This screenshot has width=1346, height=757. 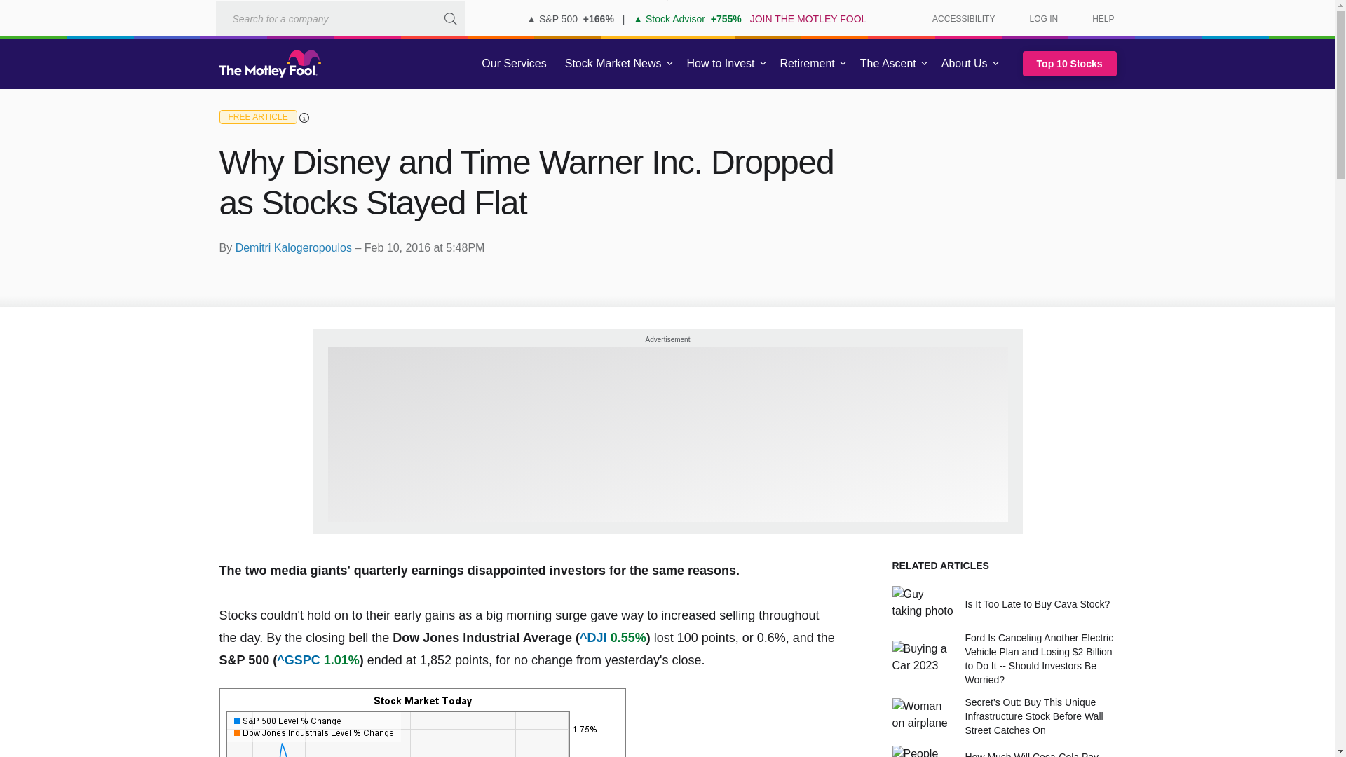 I want to click on HELP, so click(x=1098, y=18).